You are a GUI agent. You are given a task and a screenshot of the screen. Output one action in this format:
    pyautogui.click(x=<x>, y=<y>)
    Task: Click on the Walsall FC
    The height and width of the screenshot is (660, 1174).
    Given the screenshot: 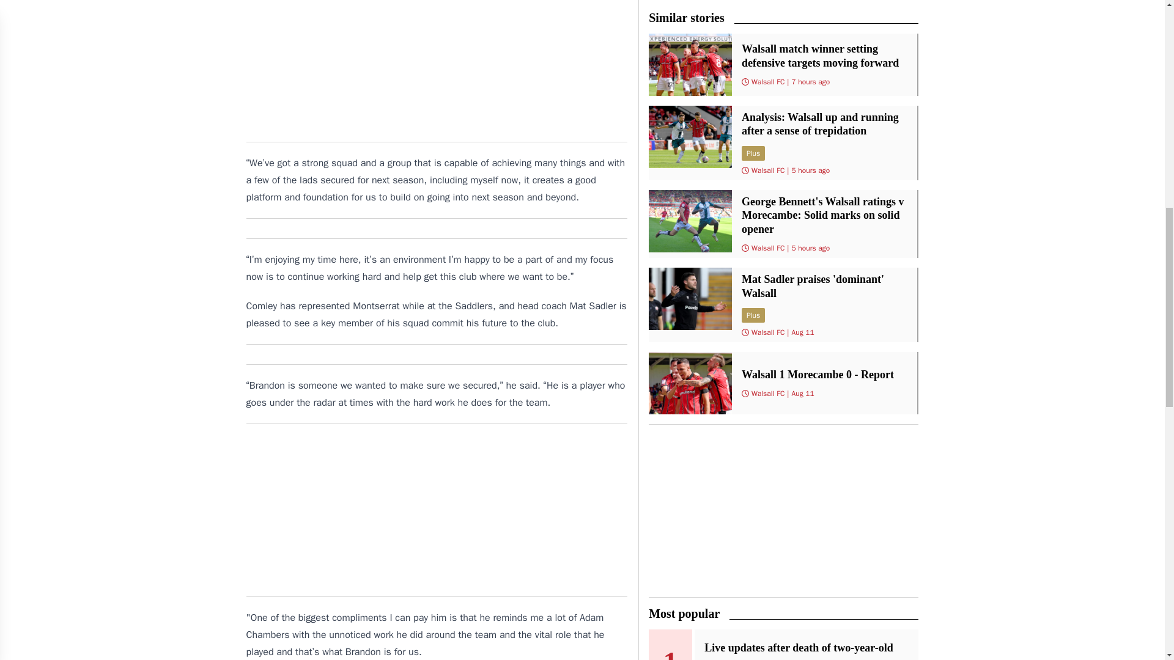 What is the action you would take?
    pyautogui.click(x=767, y=248)
    